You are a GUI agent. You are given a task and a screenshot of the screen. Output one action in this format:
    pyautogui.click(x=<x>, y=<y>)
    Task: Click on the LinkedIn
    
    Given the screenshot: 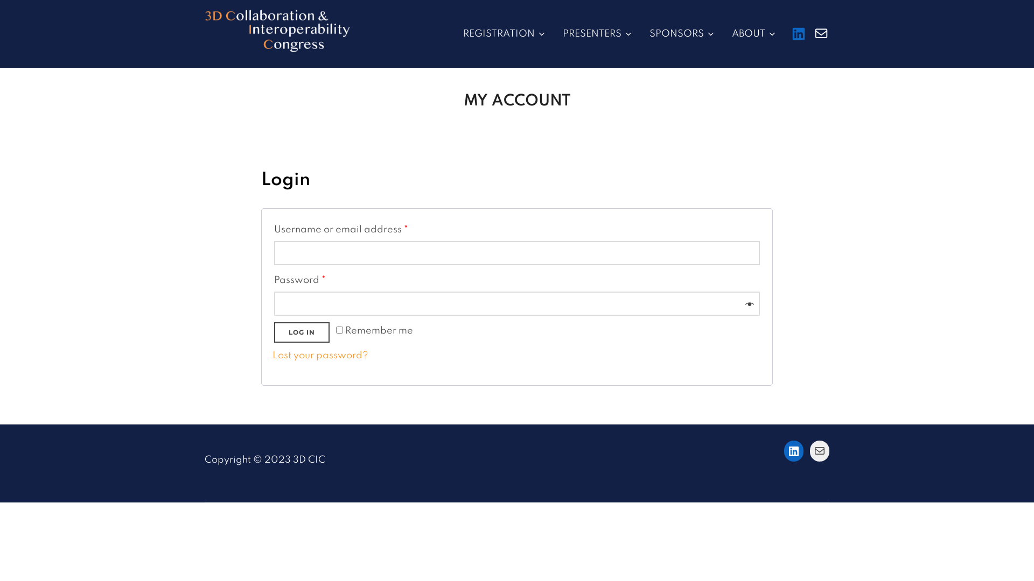 What is the action you would take?
    pyautogui.click(x=799, y=33)
    